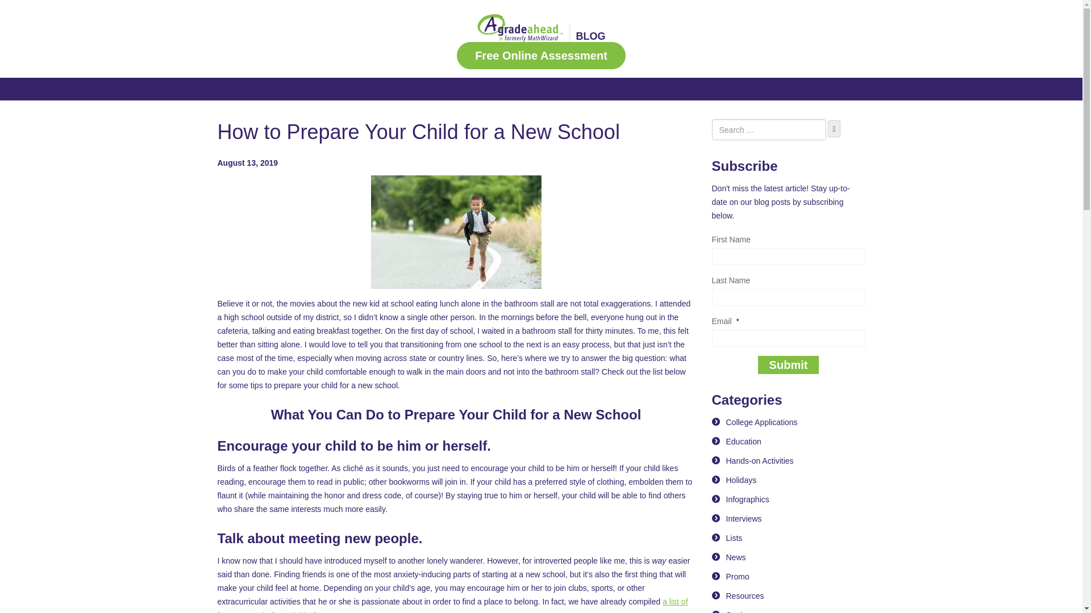 This screenshot has width=1091, height=613. I want to click on Education, so click(744, 442).